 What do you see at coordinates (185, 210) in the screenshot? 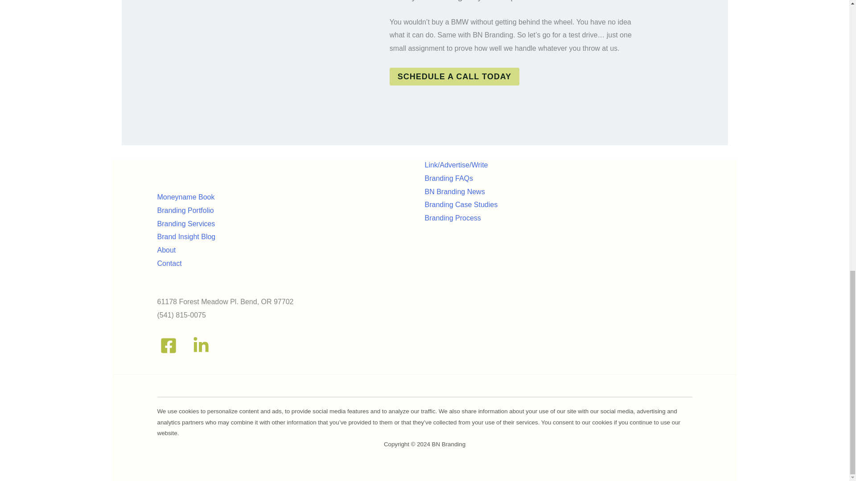
I see `Branding Portfolio` at bounding box center [185, 210].